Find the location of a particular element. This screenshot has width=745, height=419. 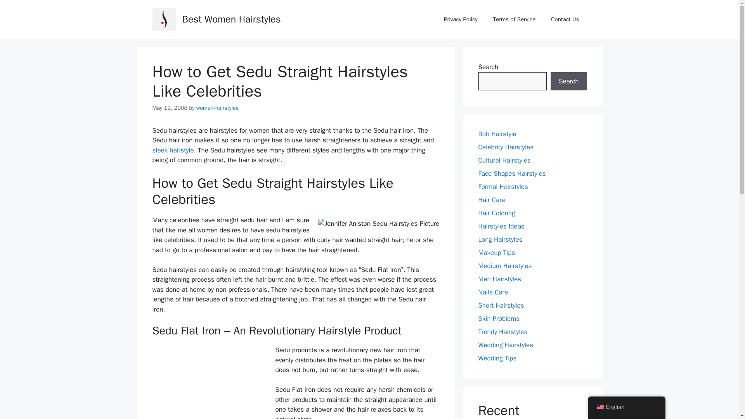

Hairstyles Ideas is located at coordinates (501, 227).